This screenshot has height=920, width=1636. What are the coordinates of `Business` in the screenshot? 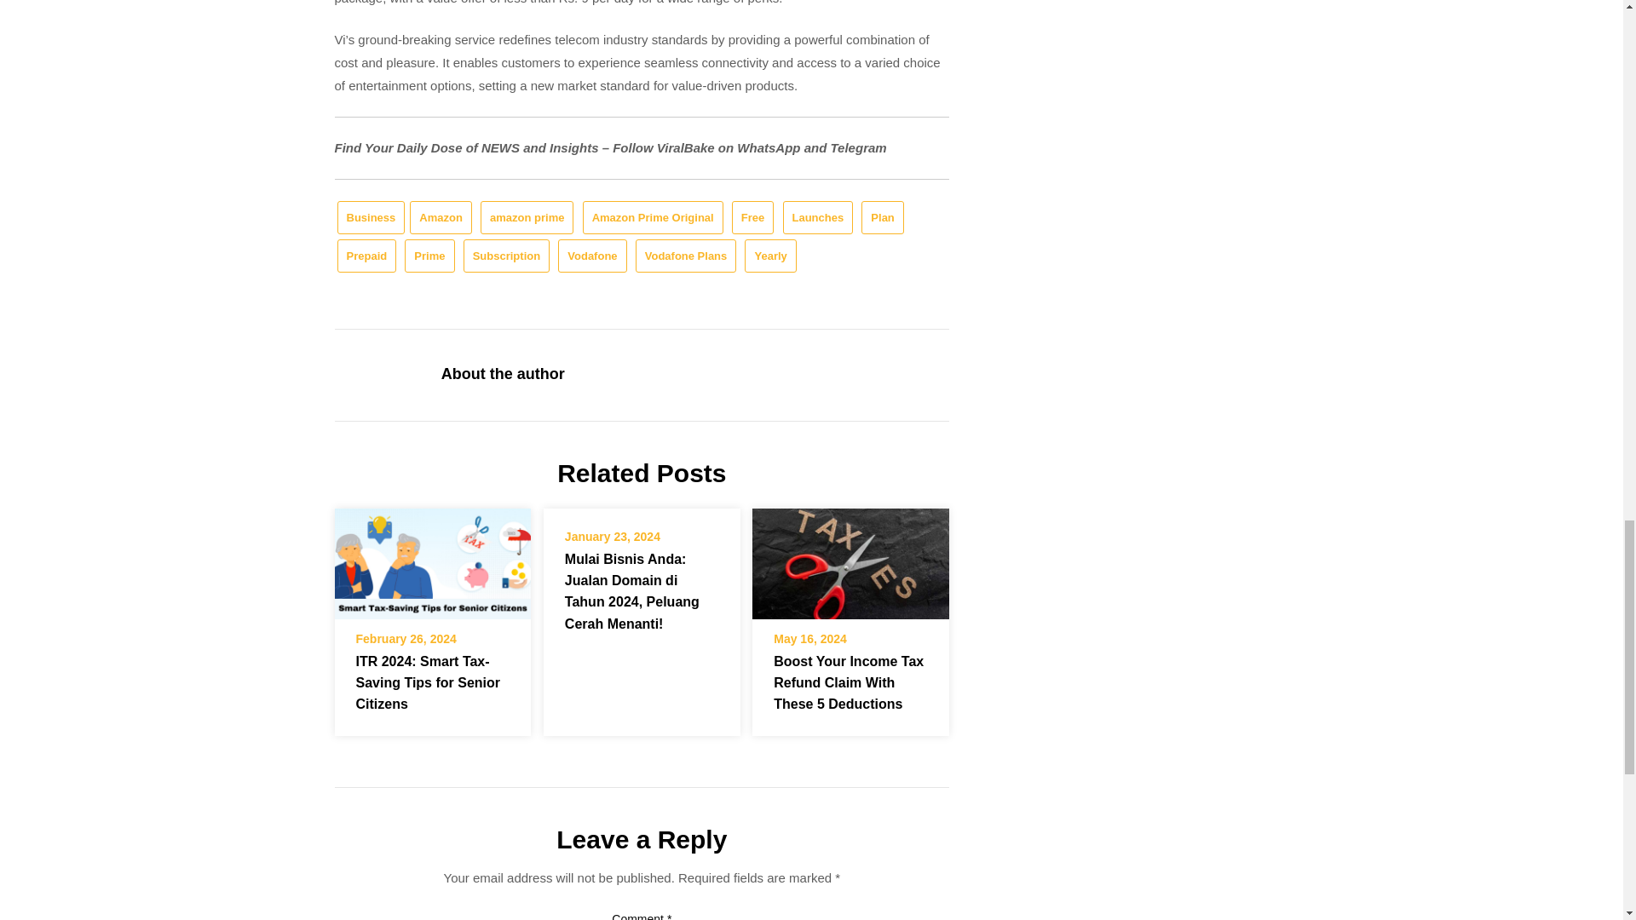 It's located at (372, 218).